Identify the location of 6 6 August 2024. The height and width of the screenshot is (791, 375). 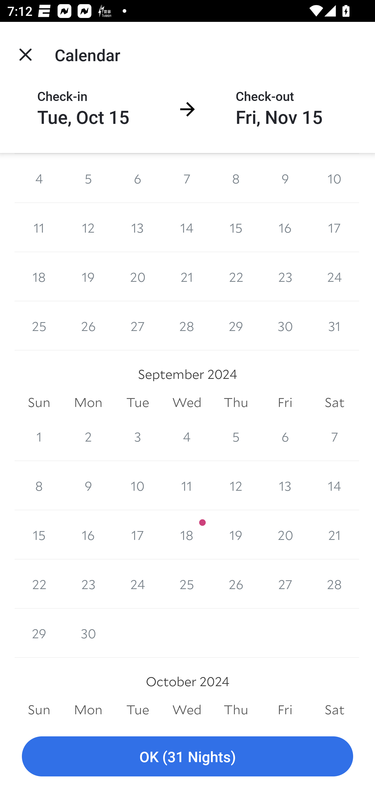
(137, 178).